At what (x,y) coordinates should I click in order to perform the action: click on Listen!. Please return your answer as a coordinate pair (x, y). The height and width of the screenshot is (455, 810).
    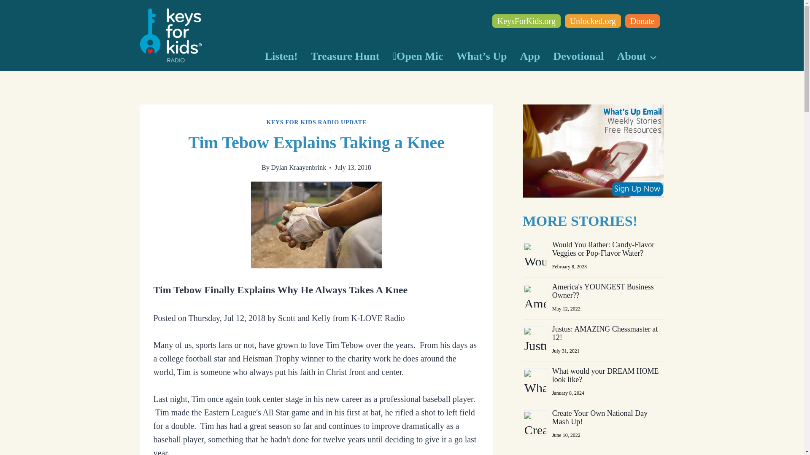
    Looking at the image, I should click on (281, 56).